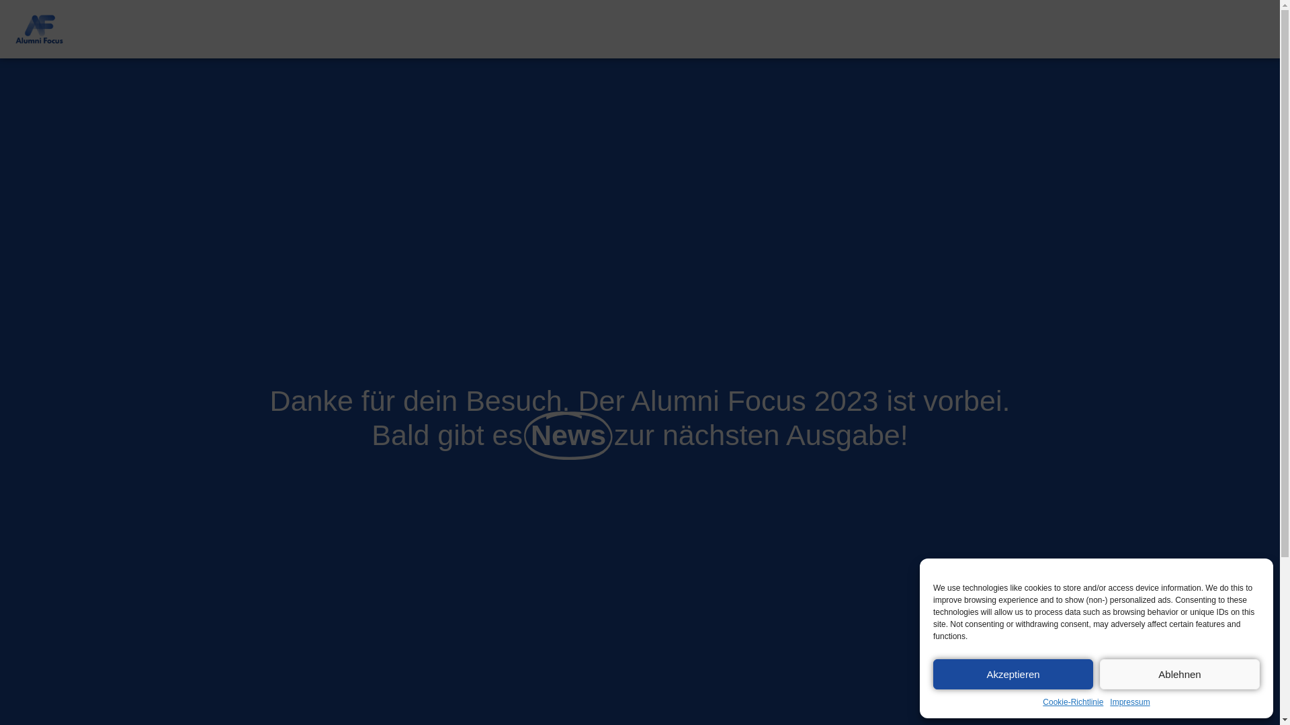  What do you see at coordinates (1180, 674) in the screenshot?
I see `Ablehnen` at bounding box center [1180, 674].